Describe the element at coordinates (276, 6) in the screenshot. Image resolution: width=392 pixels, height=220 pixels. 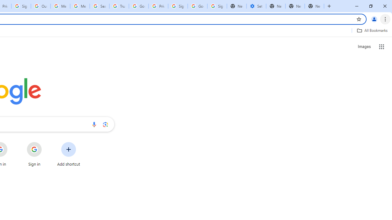
I see `New Tab` at that location.